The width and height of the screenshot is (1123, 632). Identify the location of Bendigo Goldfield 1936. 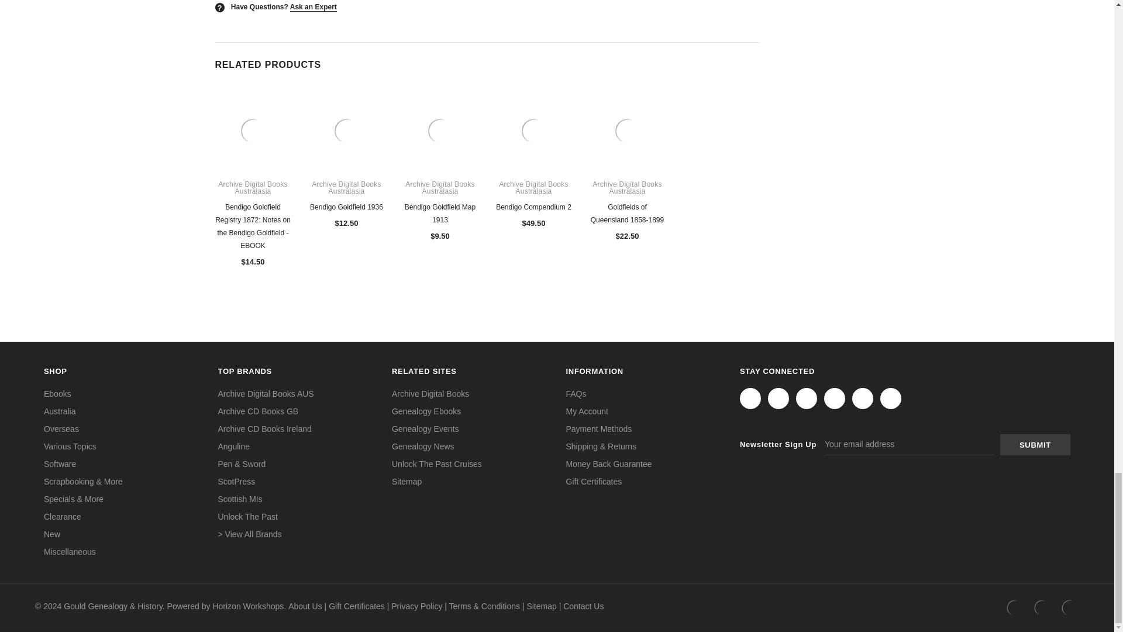
(347, 131).